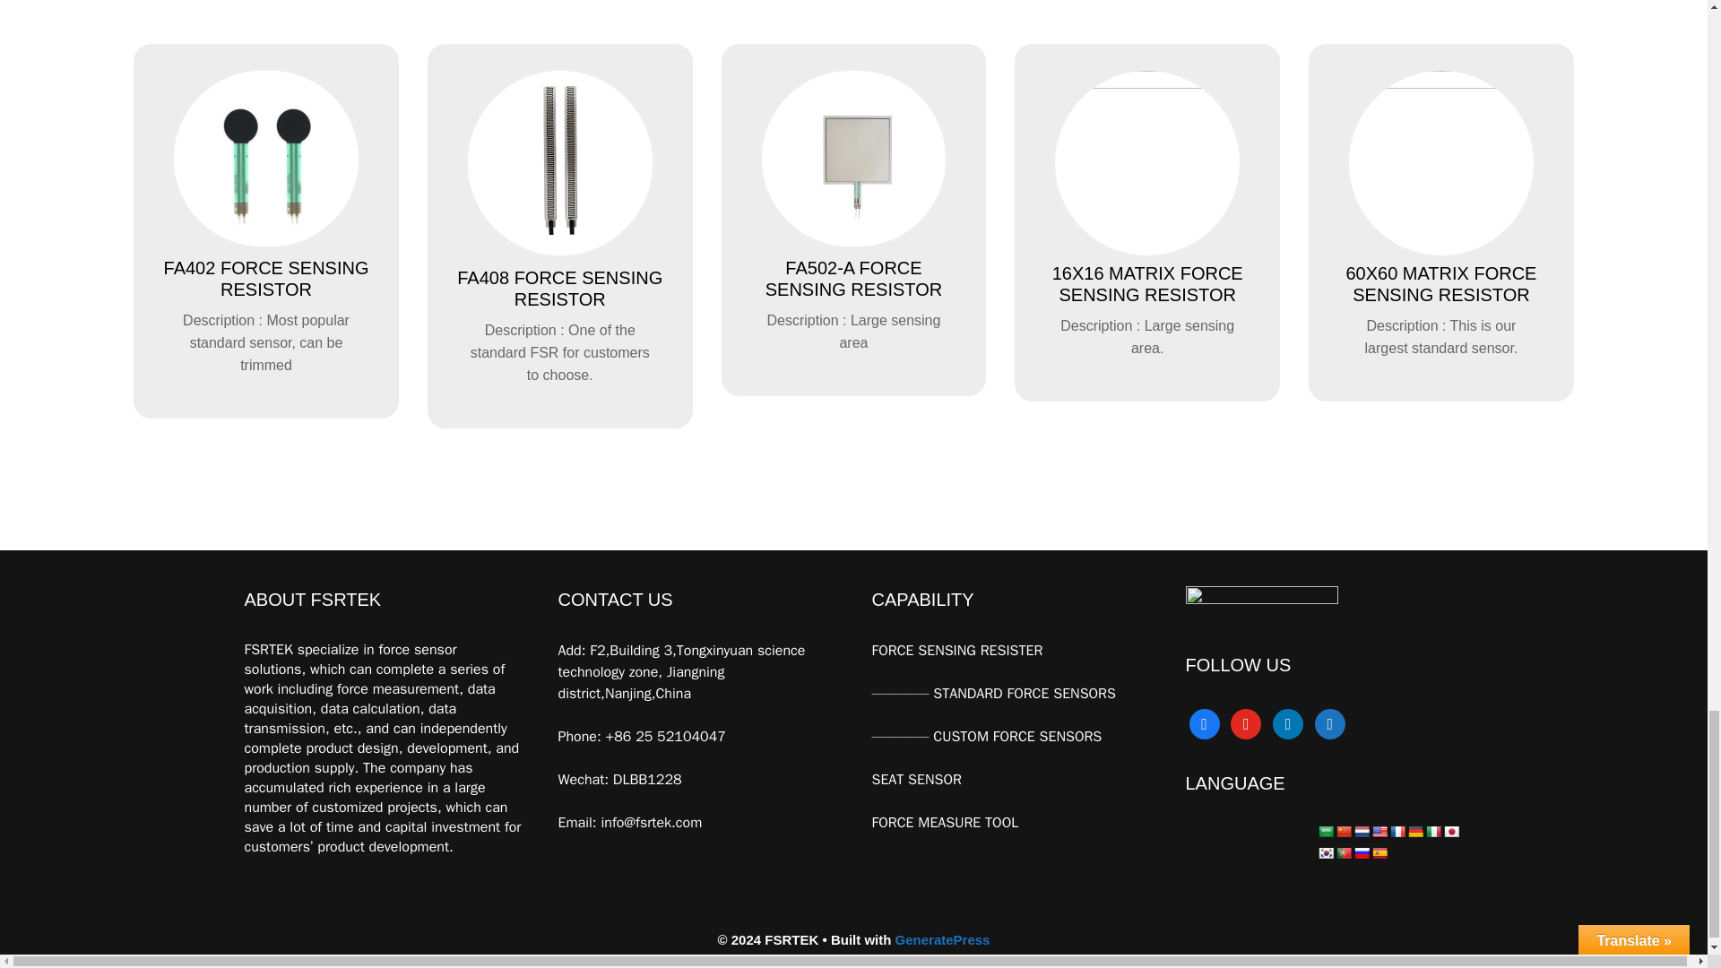 The width and height of the screenshot is (1721, 968). Describe the element at coordinates (1361, 853) in the screenshot. I see `Russian` at that location.